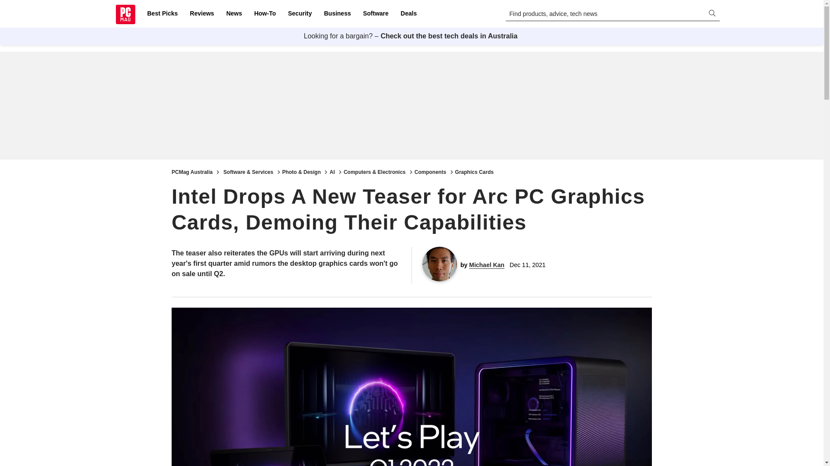  Describe the element at coordinates (201, 14) in the screenshot. I see `Reviews` at that location.